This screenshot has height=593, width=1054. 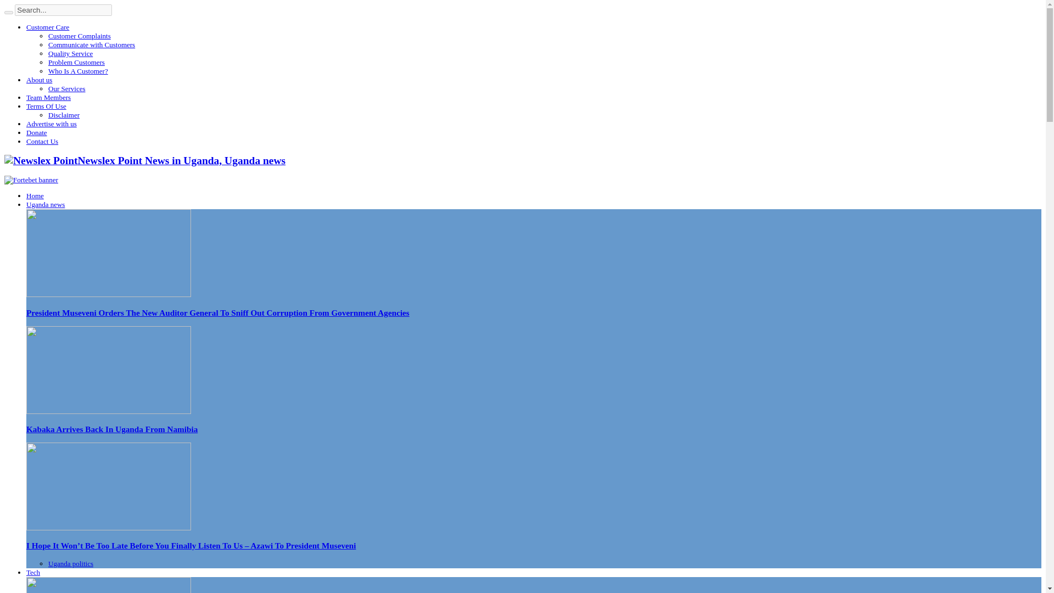 What do you see at coordinates (145, 160) in the screenshot?
I see `Newslex Point News in Uganda, Uganda news` at bounding box center [145, 160].